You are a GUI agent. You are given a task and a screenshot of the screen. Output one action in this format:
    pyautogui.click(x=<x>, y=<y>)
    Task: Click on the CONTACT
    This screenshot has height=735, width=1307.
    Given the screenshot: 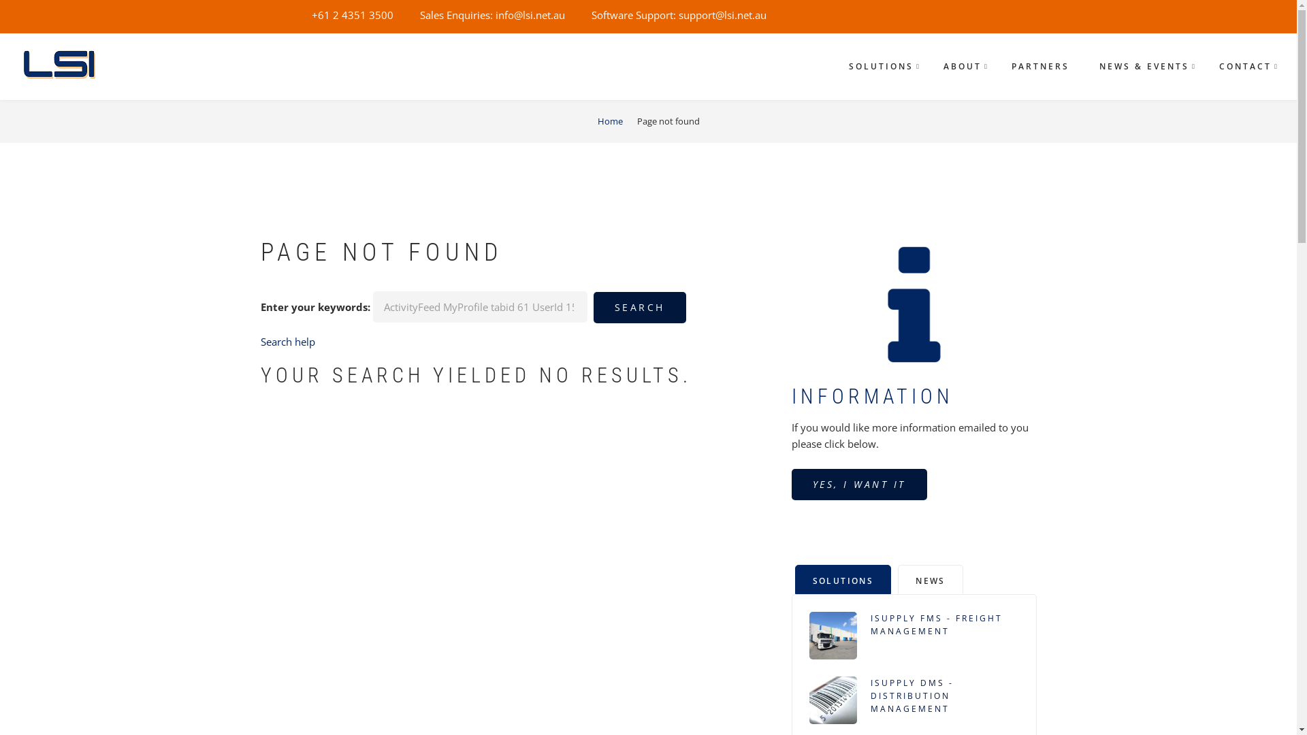 What is the action you would take?
    pyautogui.click(x=1246, y=67)
    